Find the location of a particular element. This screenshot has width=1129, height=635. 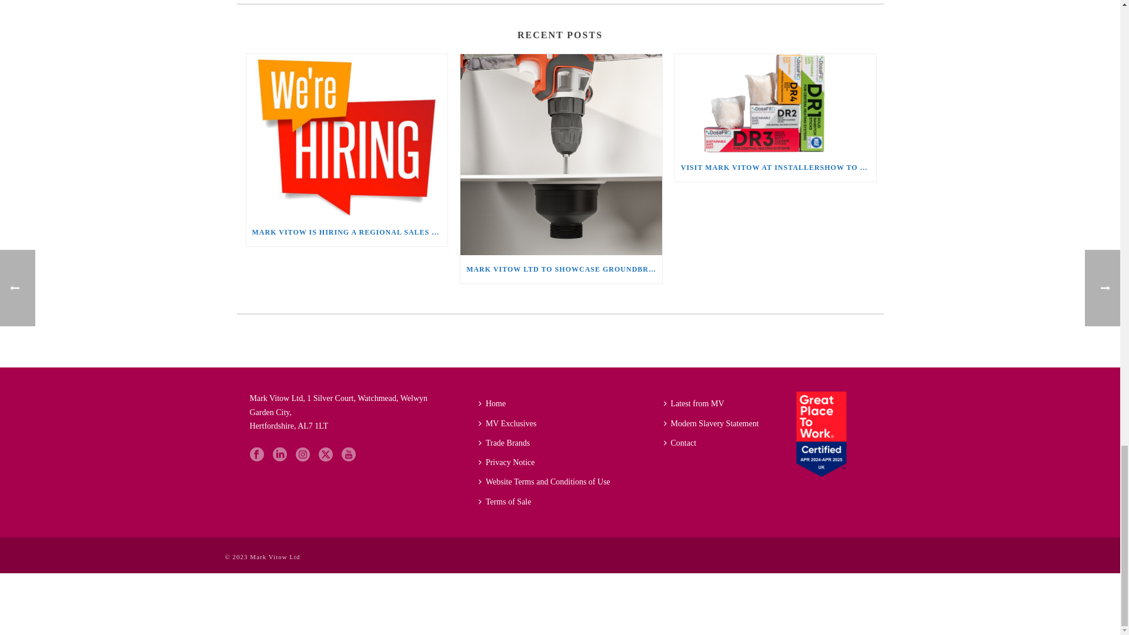

Follow Us on facebook is located at coordinates (256, 455).